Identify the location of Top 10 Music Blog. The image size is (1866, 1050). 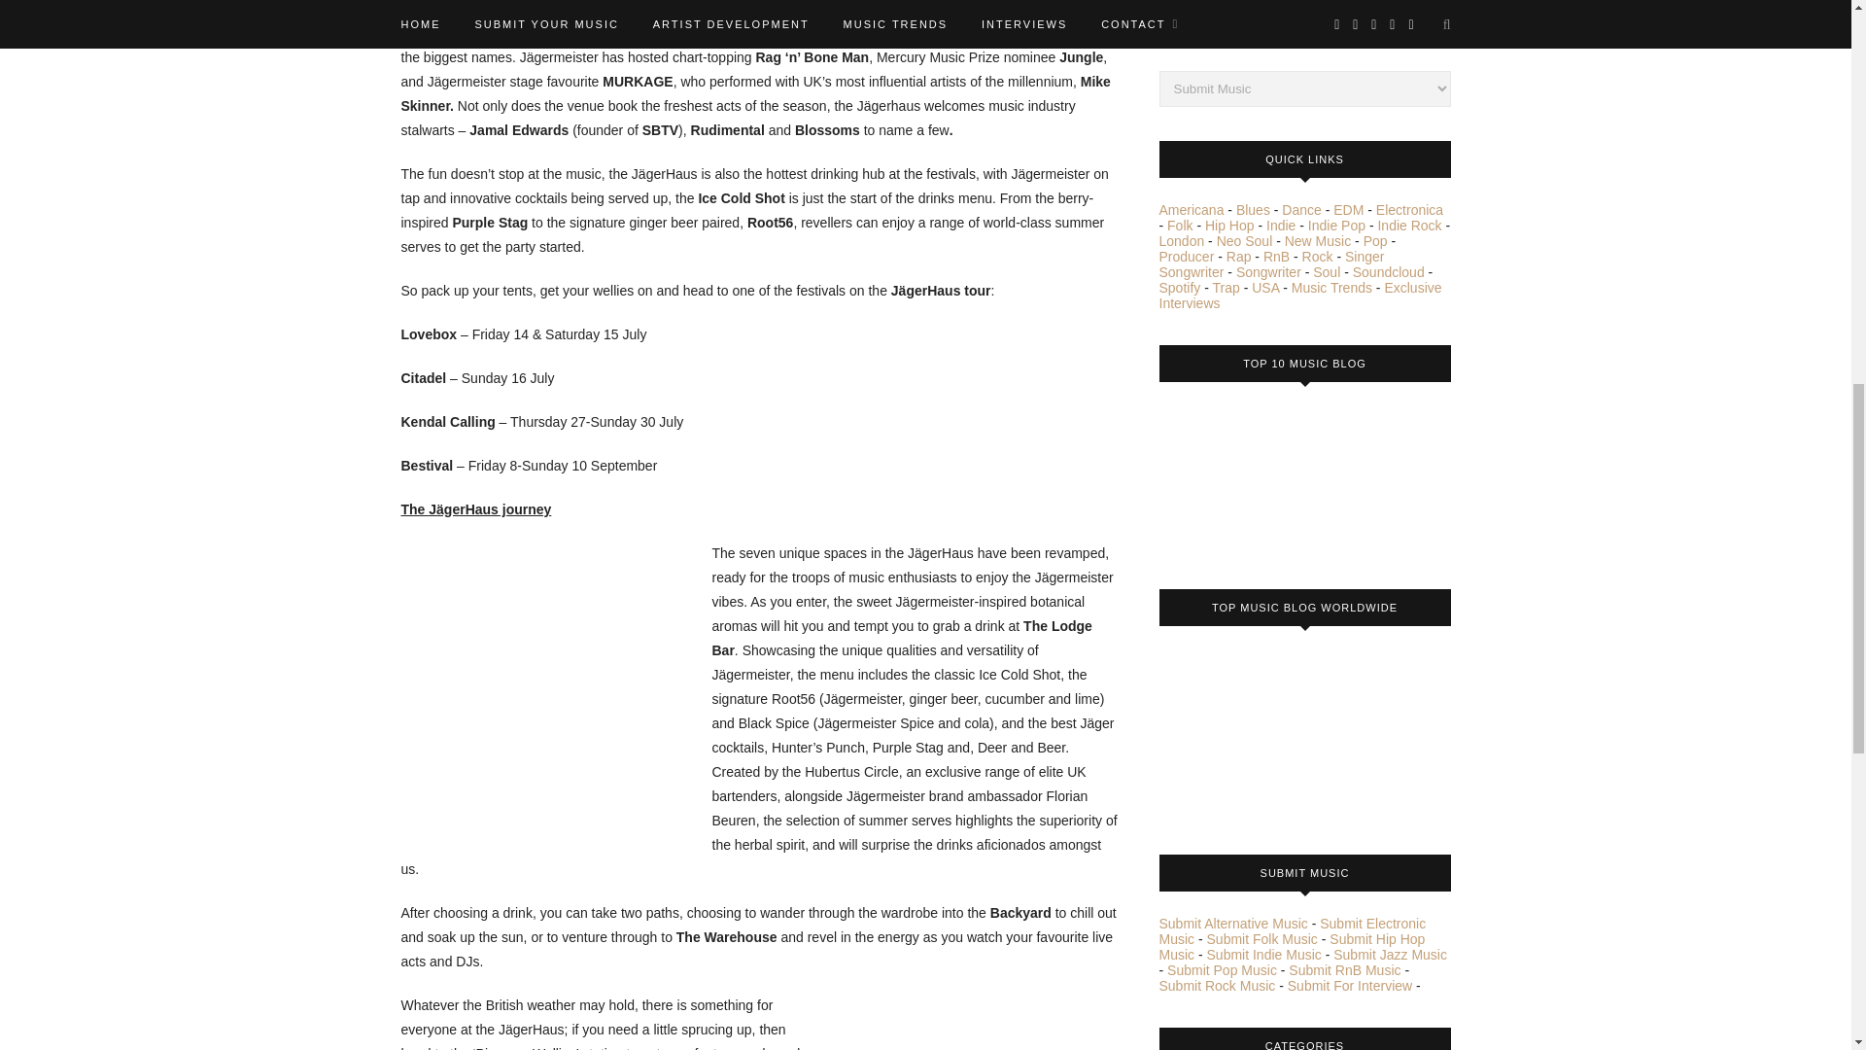
(1231, 478).